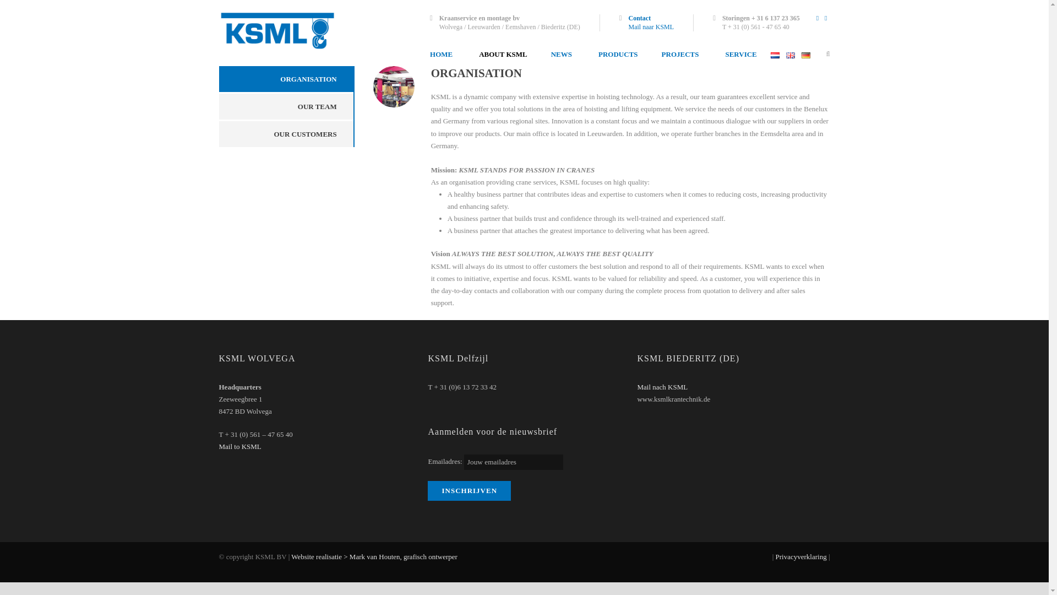 The height and width of the screenshot is (595, 1057). I want to click on ABOUT KSML, so click(502, 54).